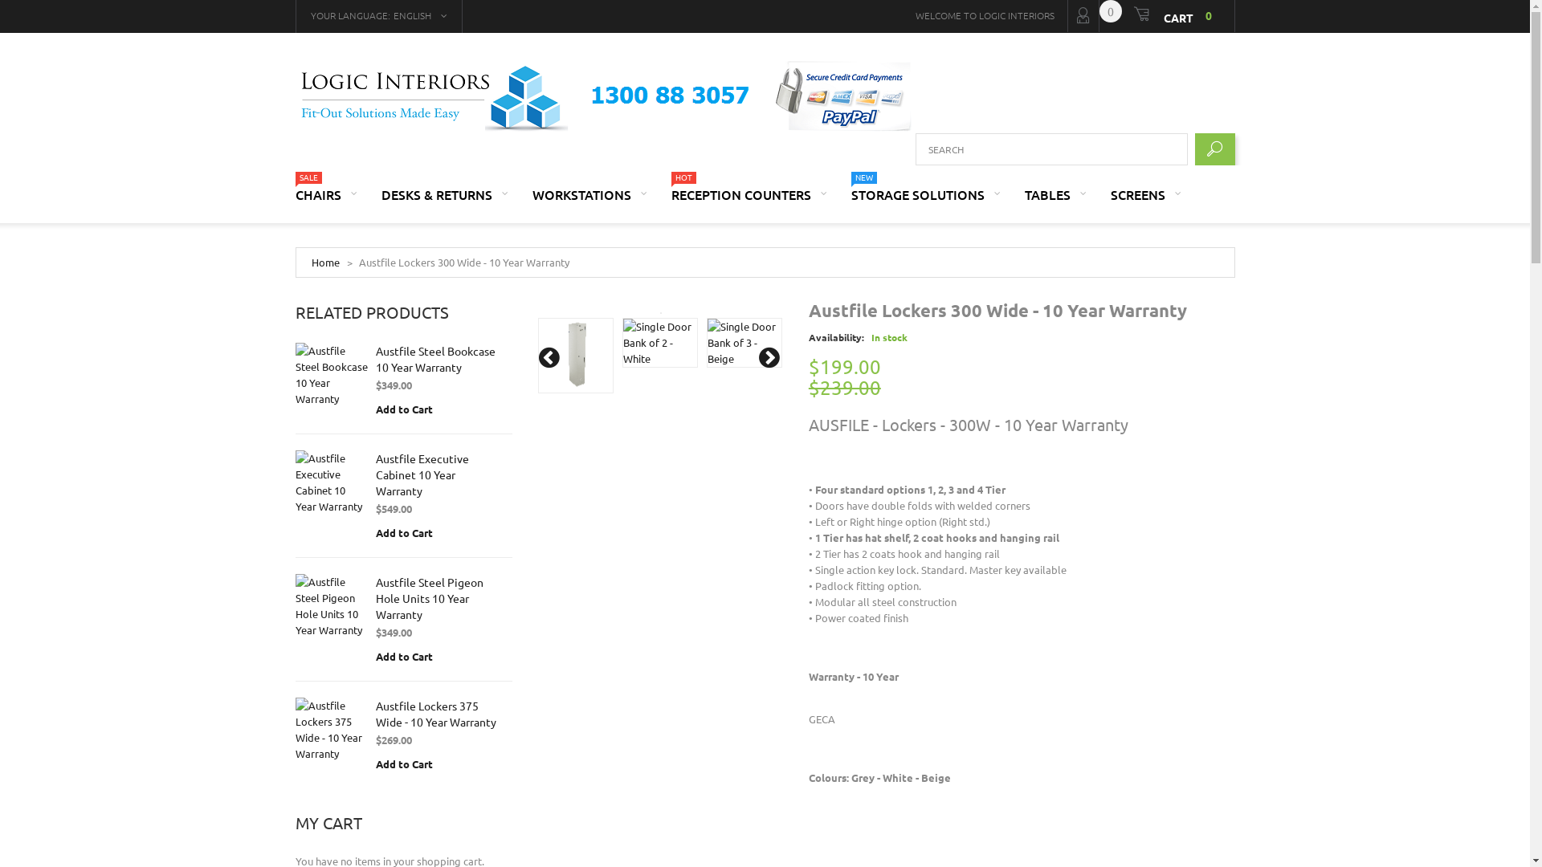 The height and width of the screenshot is (867, 1542). Describe the element at coordinates (326, 205) in the screenshot. I see `CHAIRS
SALE` at that location.